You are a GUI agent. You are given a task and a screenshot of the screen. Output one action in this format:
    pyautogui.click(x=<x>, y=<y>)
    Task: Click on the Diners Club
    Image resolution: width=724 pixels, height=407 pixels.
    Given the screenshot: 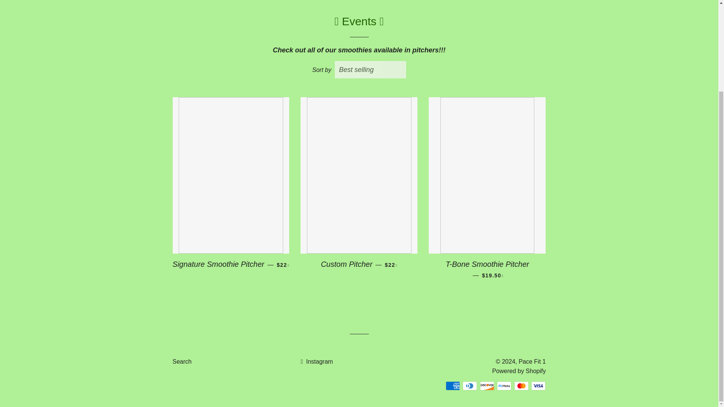 What is the action you would take?
    pyautogui.click(x=470, y=386)
    